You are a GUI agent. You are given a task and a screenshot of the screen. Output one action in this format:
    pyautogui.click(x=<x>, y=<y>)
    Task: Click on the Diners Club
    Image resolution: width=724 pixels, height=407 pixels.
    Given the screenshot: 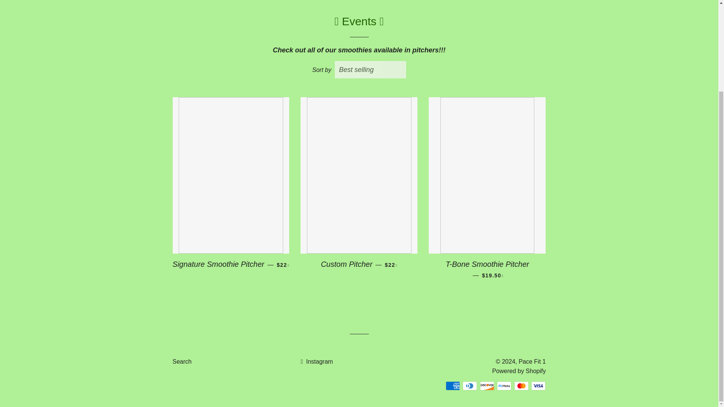 What is the action you would take?
    pyautogui.click(x=470, y=386)
    